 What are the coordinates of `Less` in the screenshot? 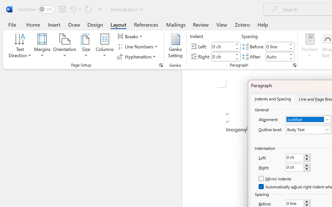 It's located at (291, 59).